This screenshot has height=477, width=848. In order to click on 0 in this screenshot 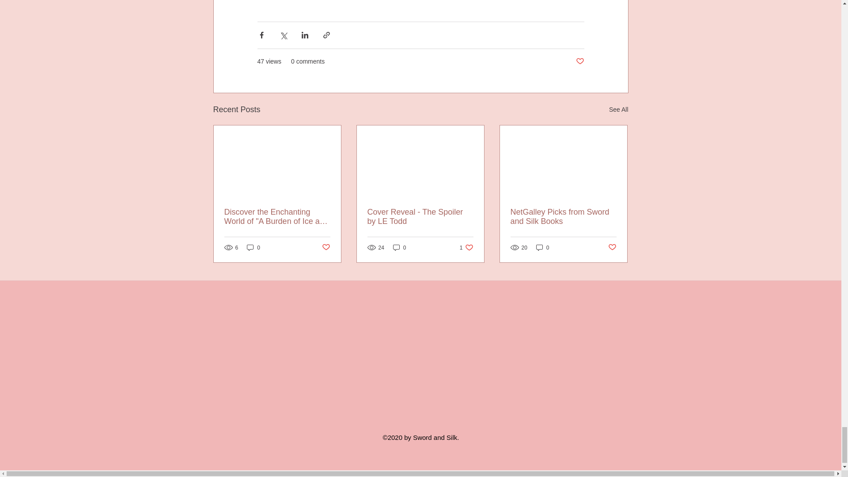, I will do `click(399, 247)`.